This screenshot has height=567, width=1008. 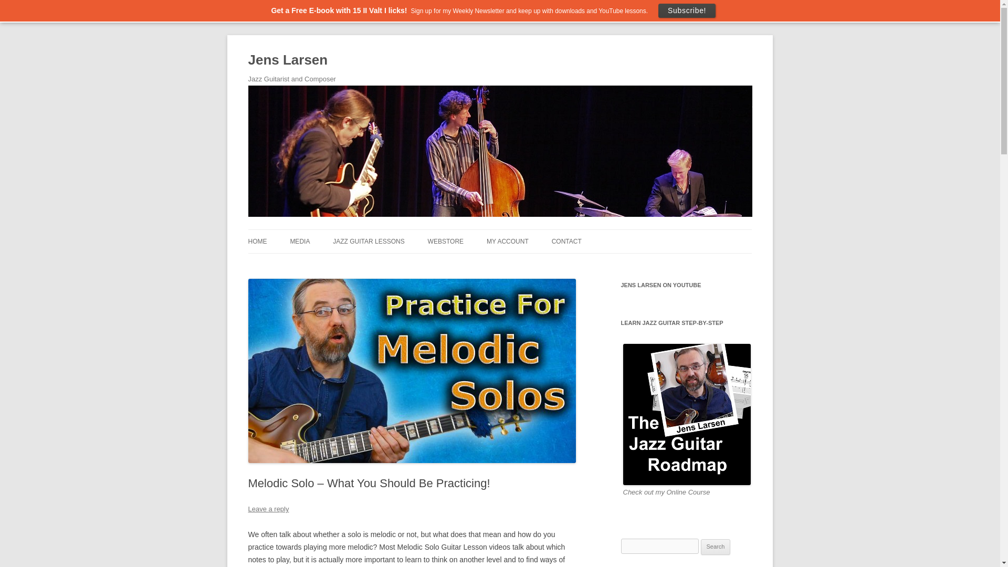 What do you see at coordinates (539, 264) in the screenshot?
I see `CART` at bounding box center [539, 264].